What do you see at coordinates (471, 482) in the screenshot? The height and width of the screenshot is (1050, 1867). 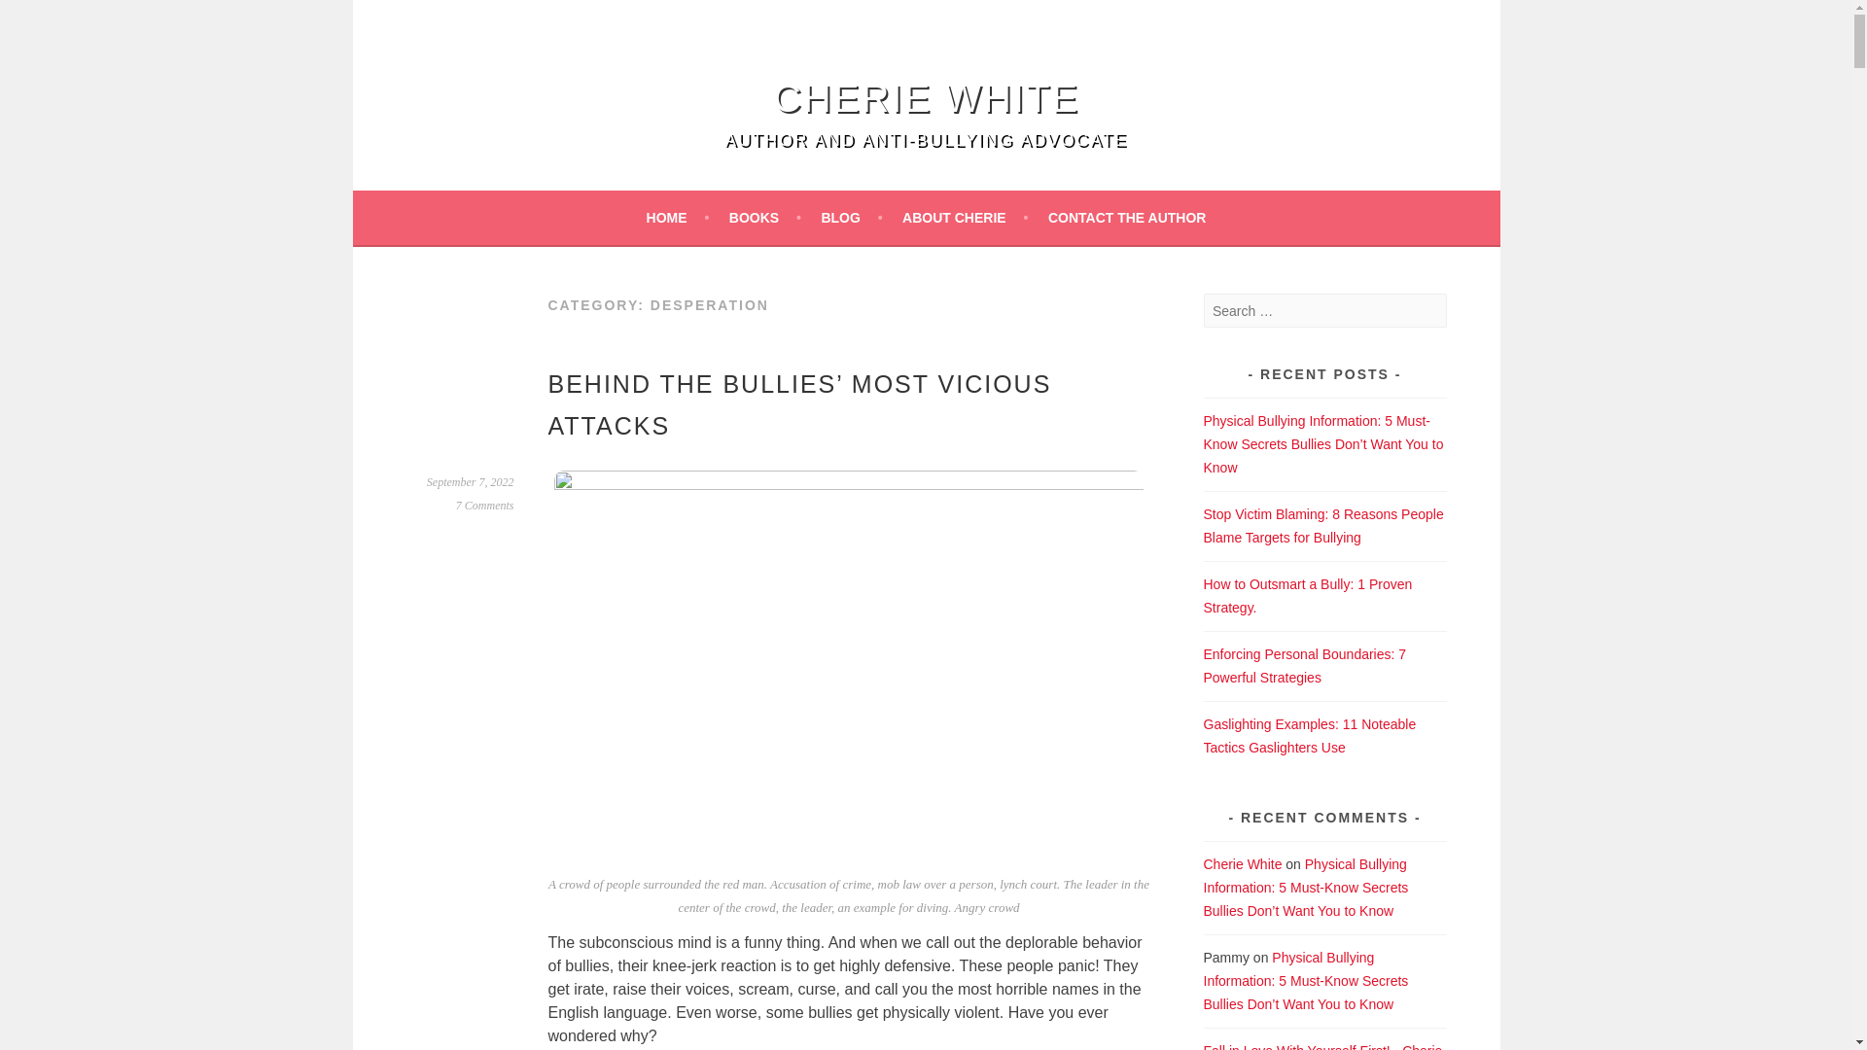 I see `September 7, 2022` at bounding box center [471, 482].